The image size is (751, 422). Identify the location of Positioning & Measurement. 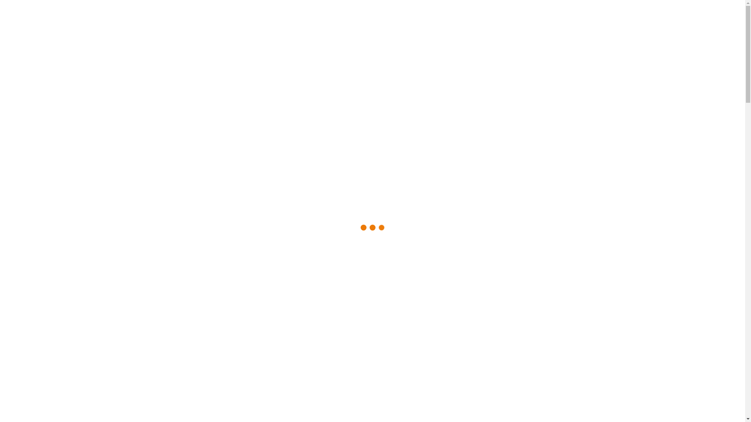
(66, 283).